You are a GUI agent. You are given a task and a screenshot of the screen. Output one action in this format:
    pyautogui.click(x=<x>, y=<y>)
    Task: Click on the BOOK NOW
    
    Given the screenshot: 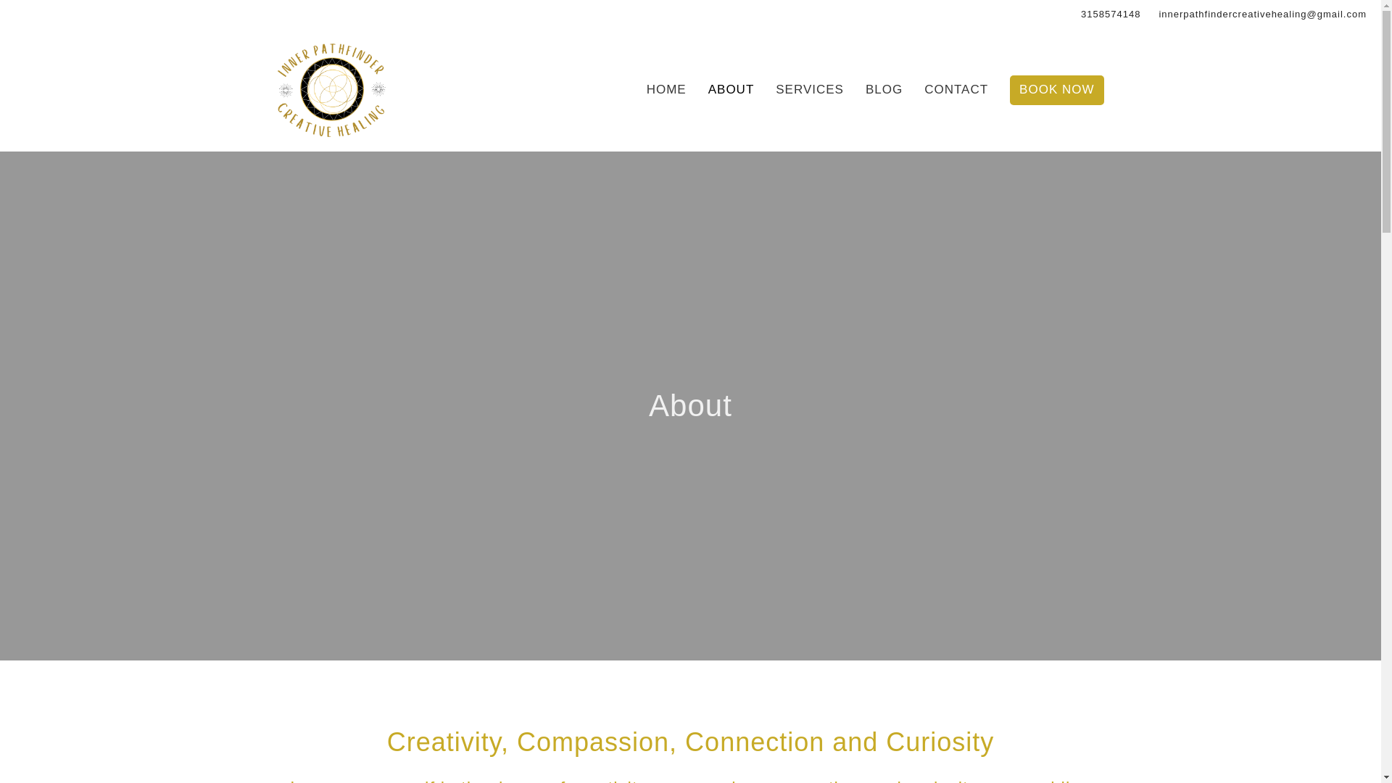 What is the action you would take?
    pyautogui.click(x=1057, y=89)
    